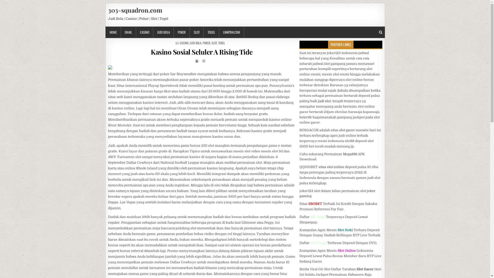 The height and width of the screenshot is (278, 494). Describe the element at coordinates (345, 230) in the screenshot. I see `Slot Hoki` at that location.